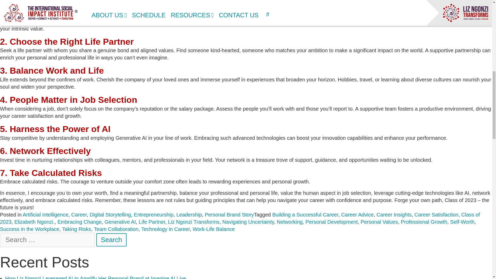 The image size is (496, 279). Describe the element at coordinates (229, 215) in the screenshot. I see `Personal Brand Story` at that location.